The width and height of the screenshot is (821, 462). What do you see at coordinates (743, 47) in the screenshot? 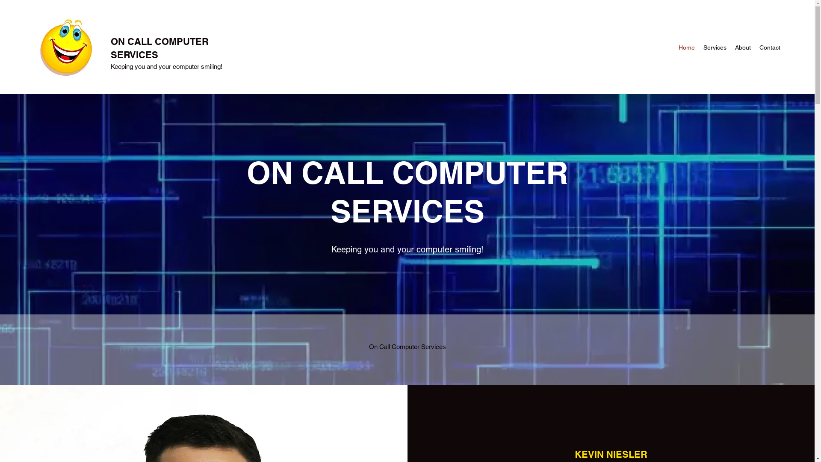
I see `About` at bounding box center [743, 47].